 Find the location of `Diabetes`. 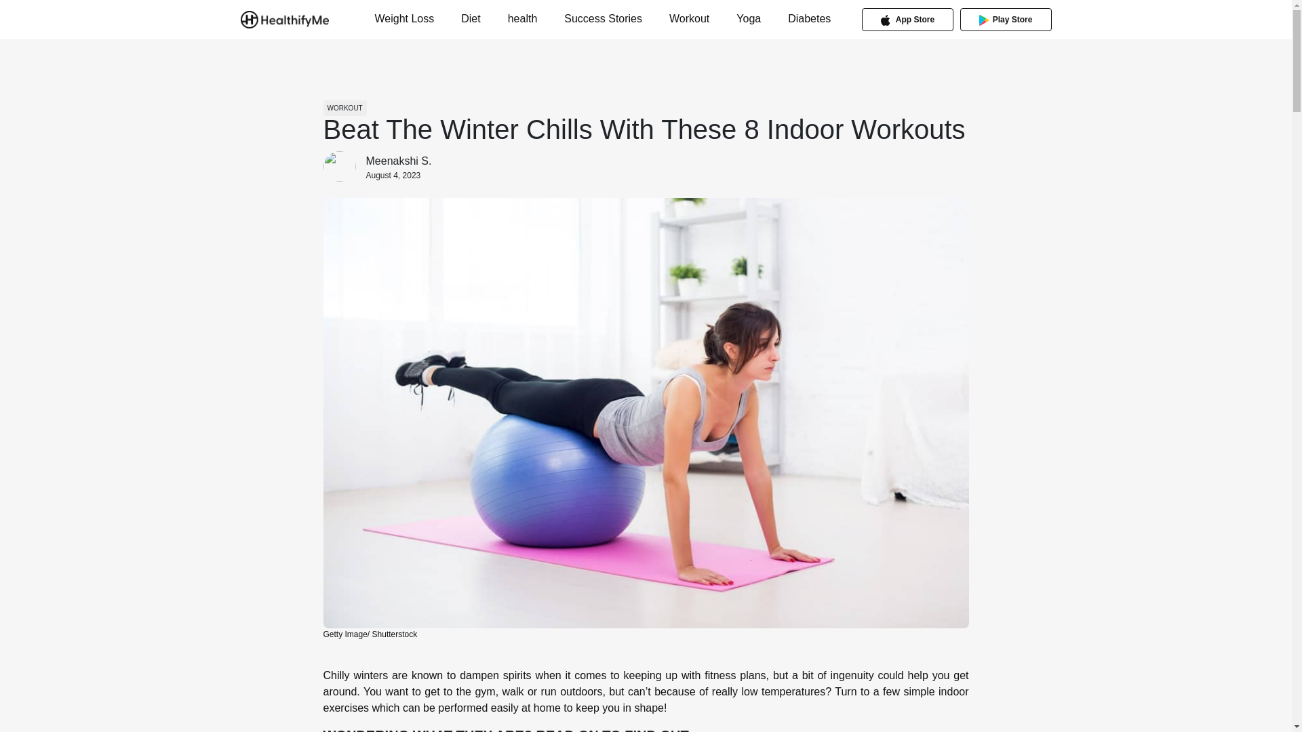

Diabetes is located at coordinates (808, 18).